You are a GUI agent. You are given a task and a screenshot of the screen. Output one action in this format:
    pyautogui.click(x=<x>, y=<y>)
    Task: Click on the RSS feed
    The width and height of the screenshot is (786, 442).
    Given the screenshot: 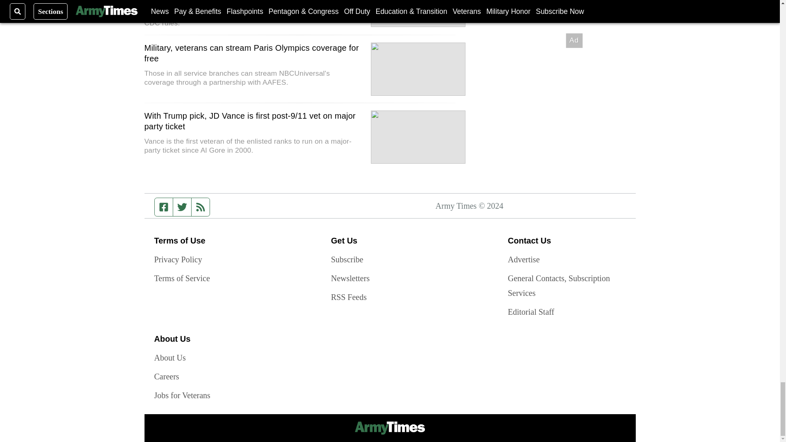 What is the action you would take?
    pyautogui.click(x=201, y=207)
    